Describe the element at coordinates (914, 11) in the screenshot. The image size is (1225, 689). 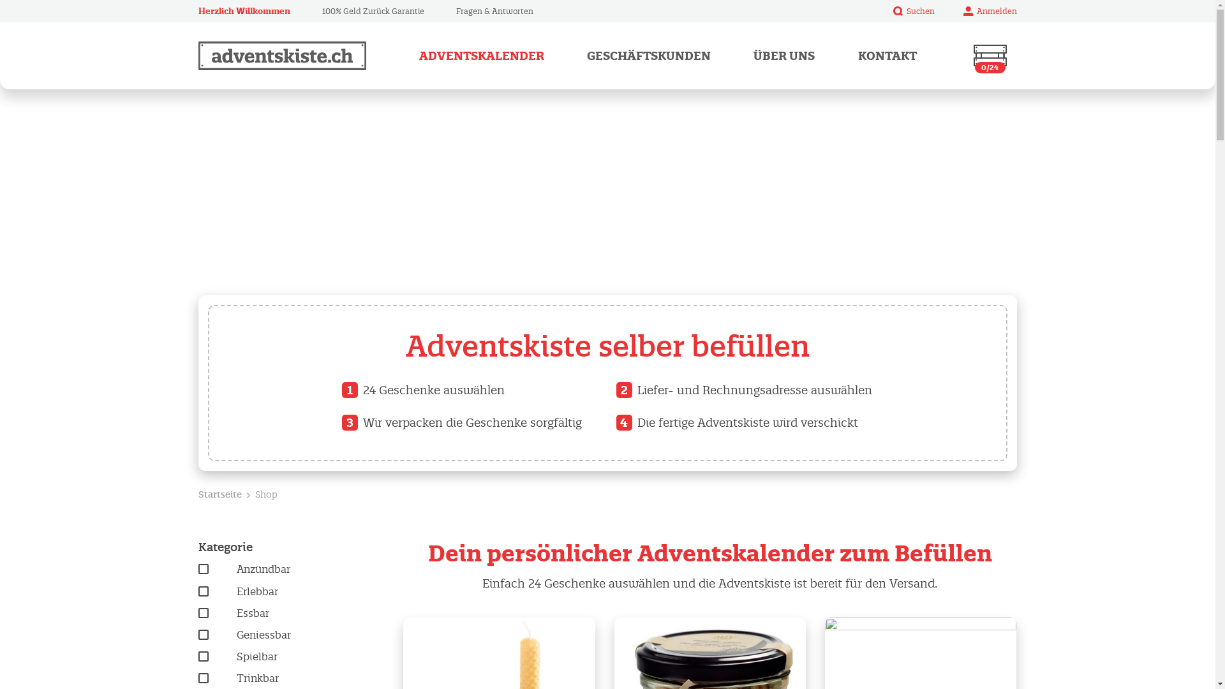
I see `Suchen` at that location.